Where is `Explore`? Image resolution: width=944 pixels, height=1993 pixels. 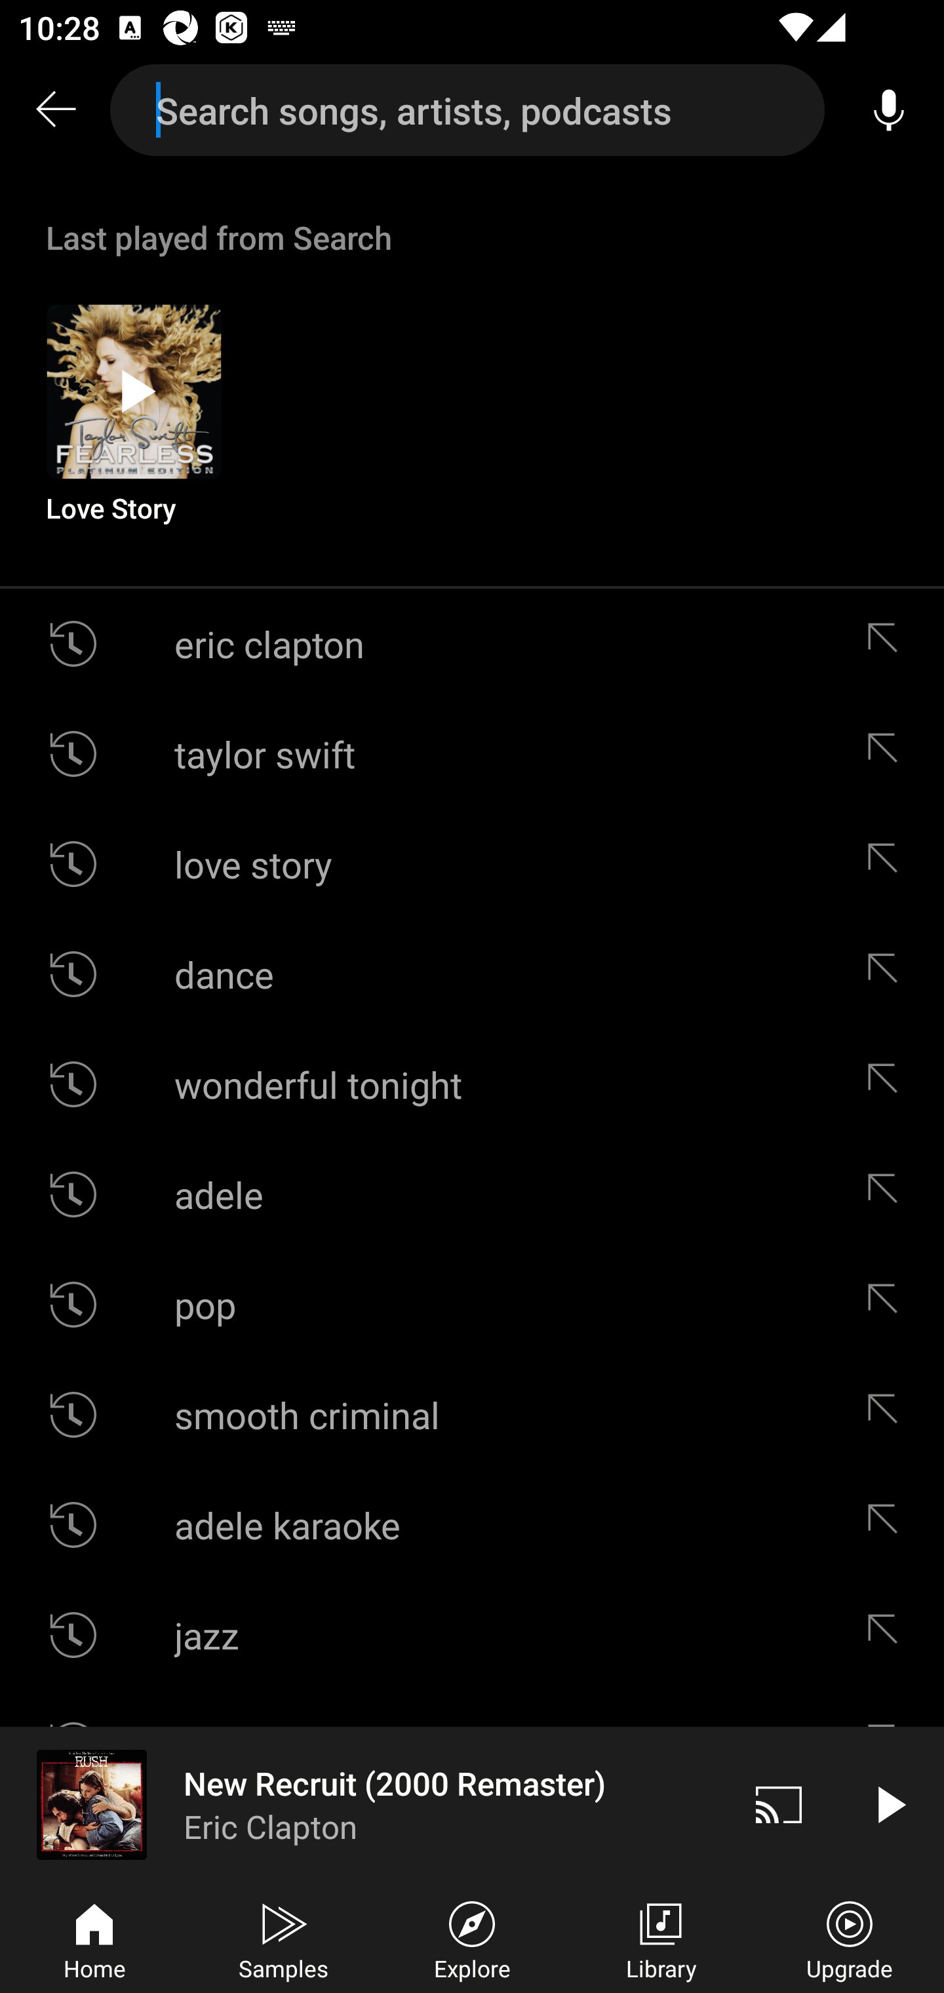 Explore is located at coordinates (472, 1938).